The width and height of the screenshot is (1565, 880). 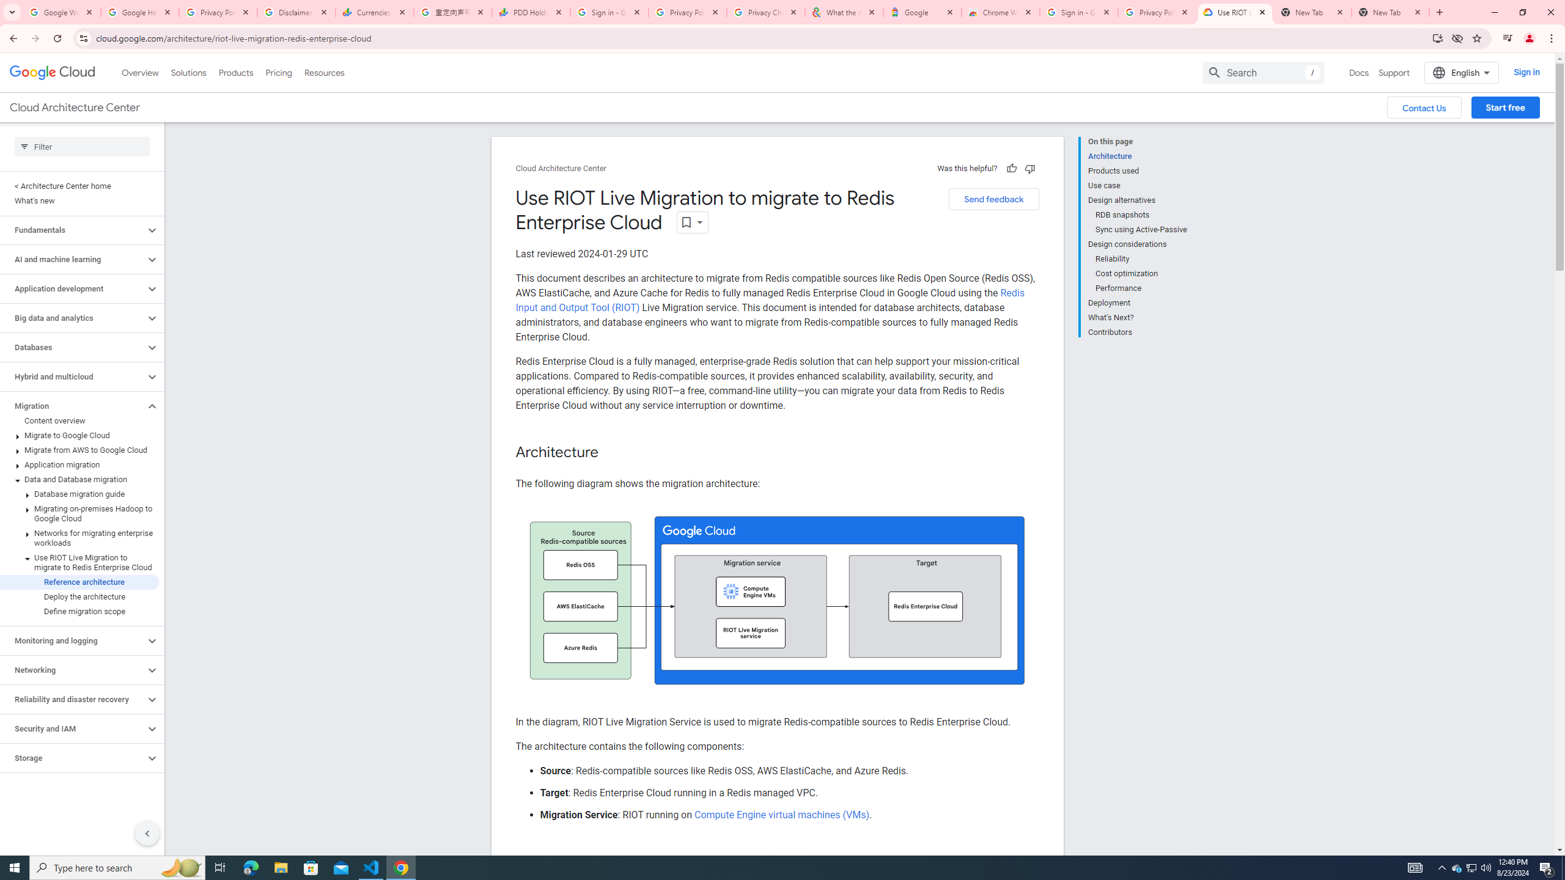 I want to click on Fundamentals, so click(x=73, y=230).